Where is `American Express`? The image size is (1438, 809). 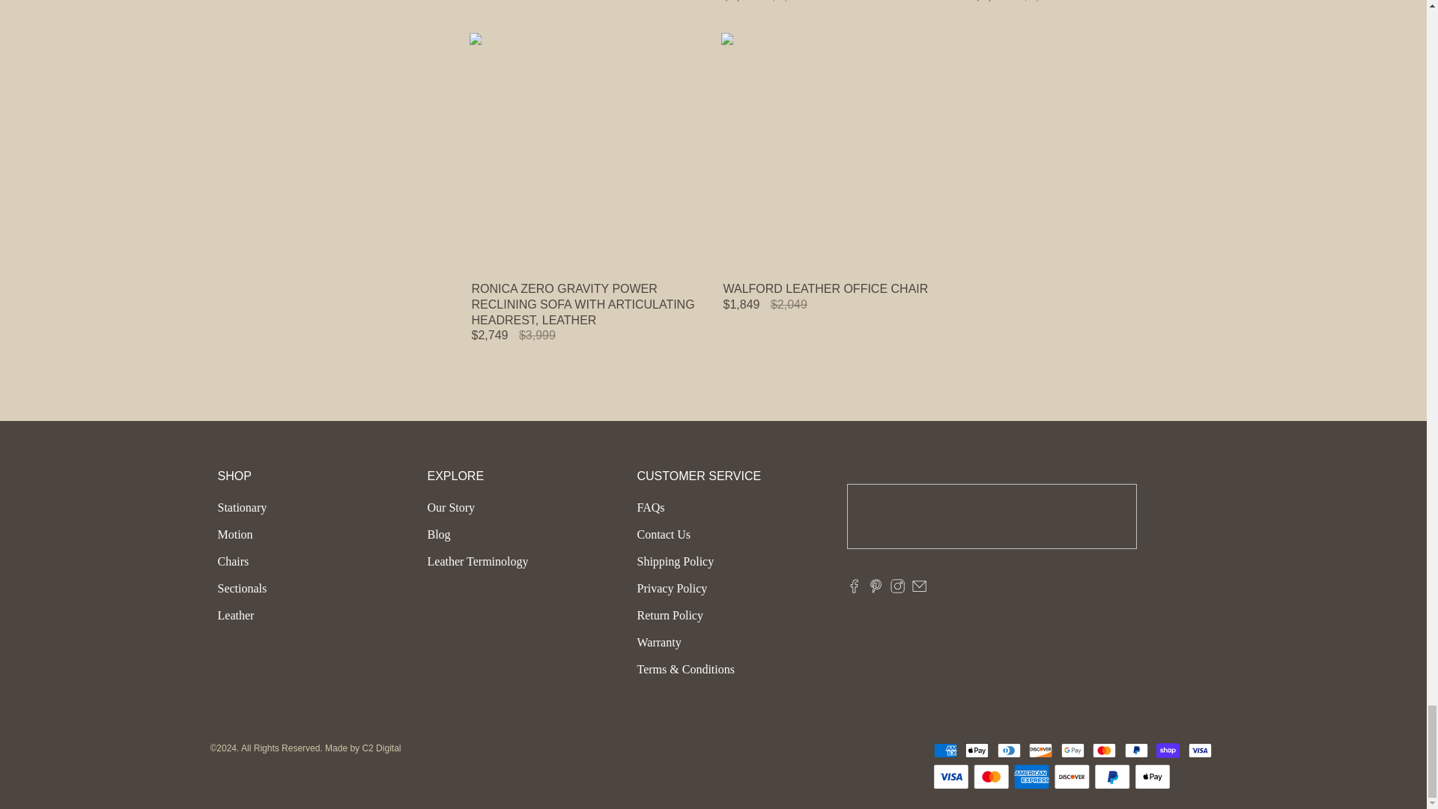
American Express is located at coordinates (947, 751).